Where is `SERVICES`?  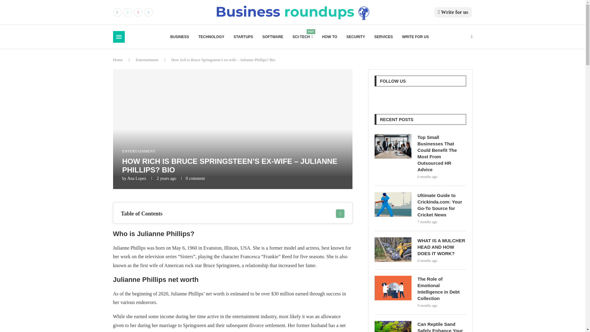
SERVICES is located at coordinates (302, 37).